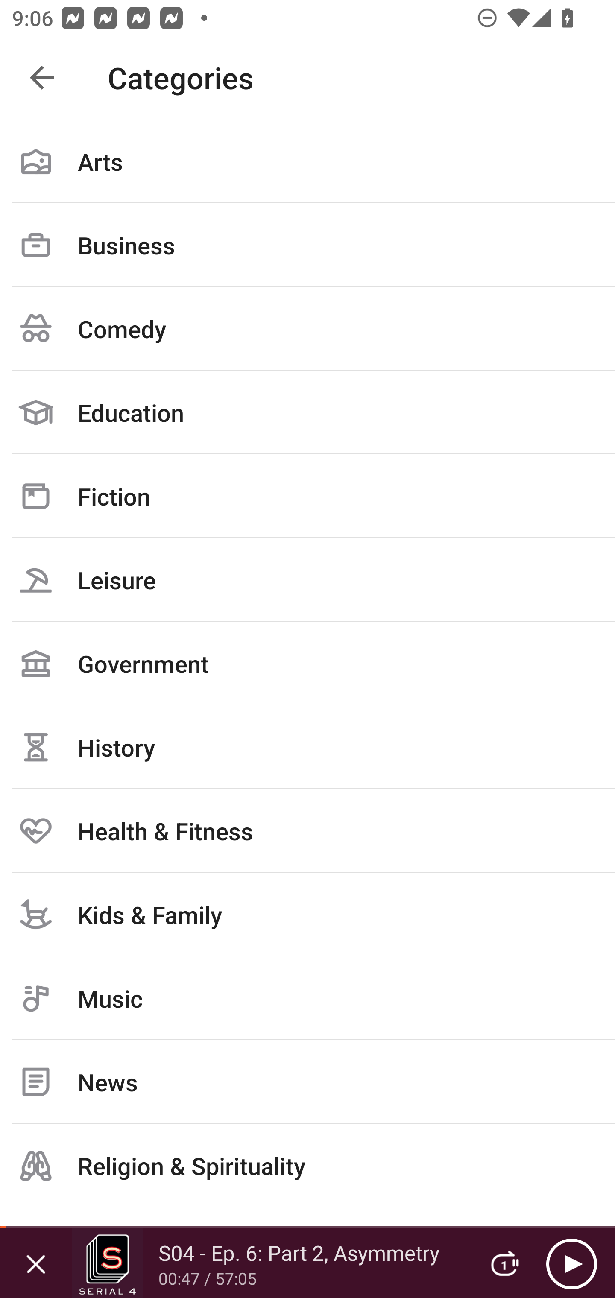  I want to click on Arts, so click(307, 161).